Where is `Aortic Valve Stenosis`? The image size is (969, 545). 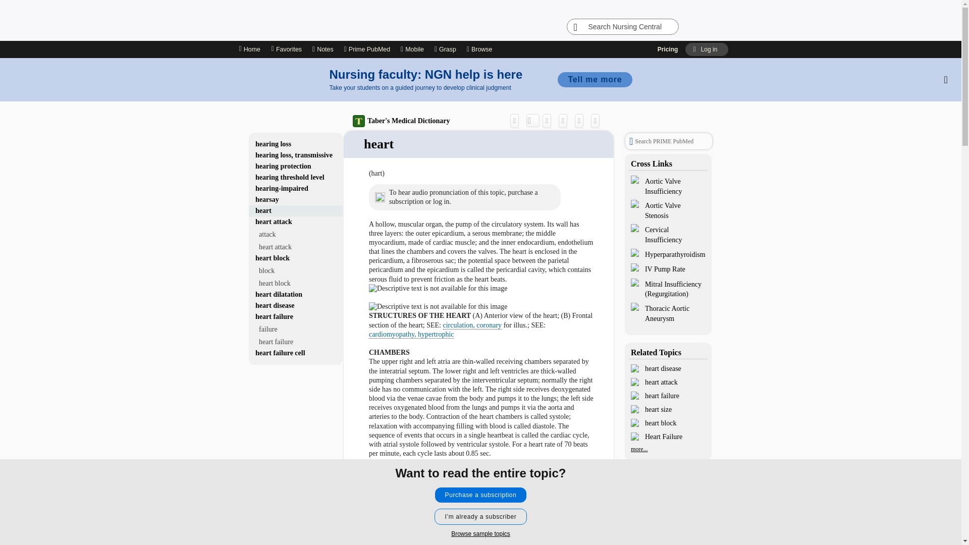 Aortic Valve Stenosis is located at coordinates (668, 210).